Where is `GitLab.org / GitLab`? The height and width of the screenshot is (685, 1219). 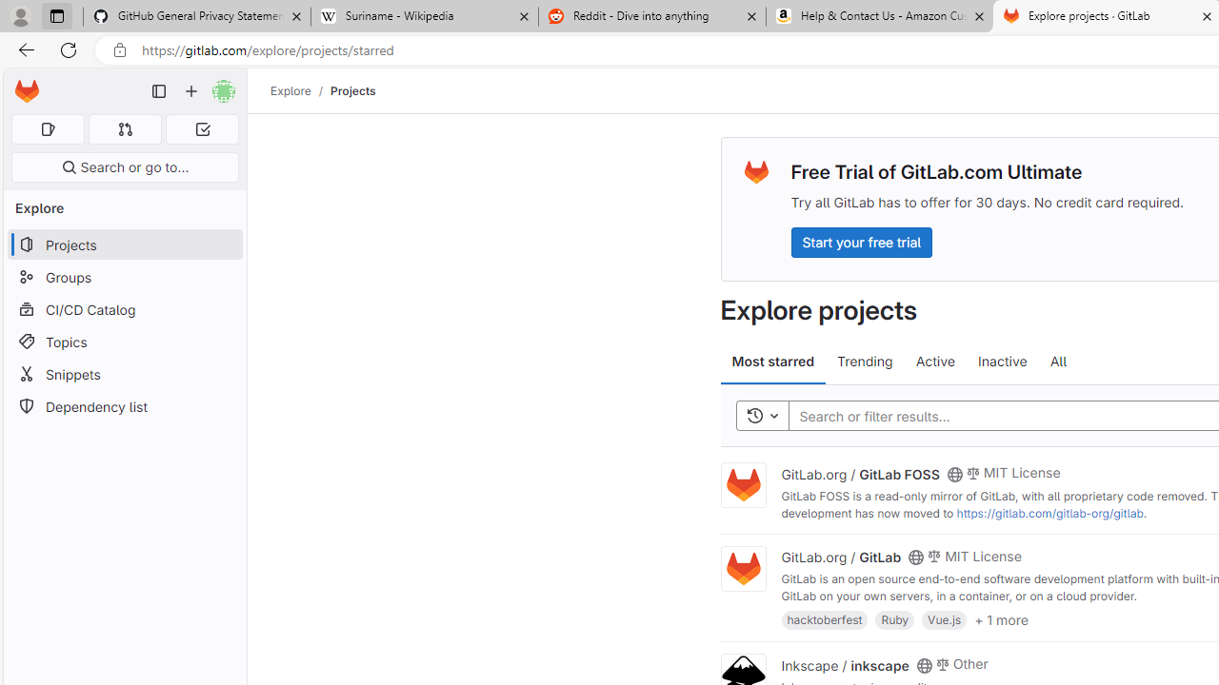
GitLab.org / GitLab is located at coordinates (842, 557).